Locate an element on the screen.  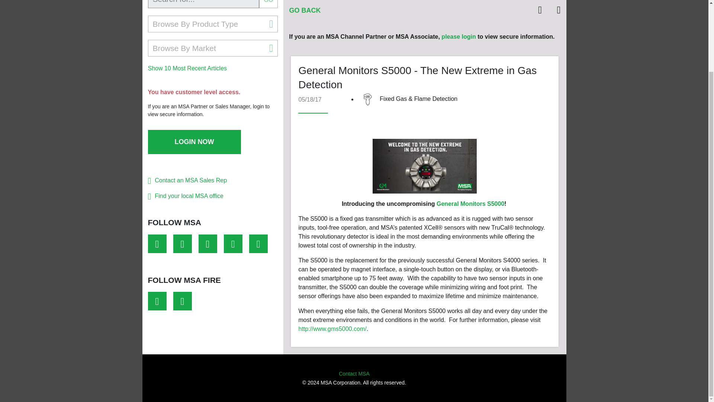
Browse By Market is located at coordinates (213, 48).